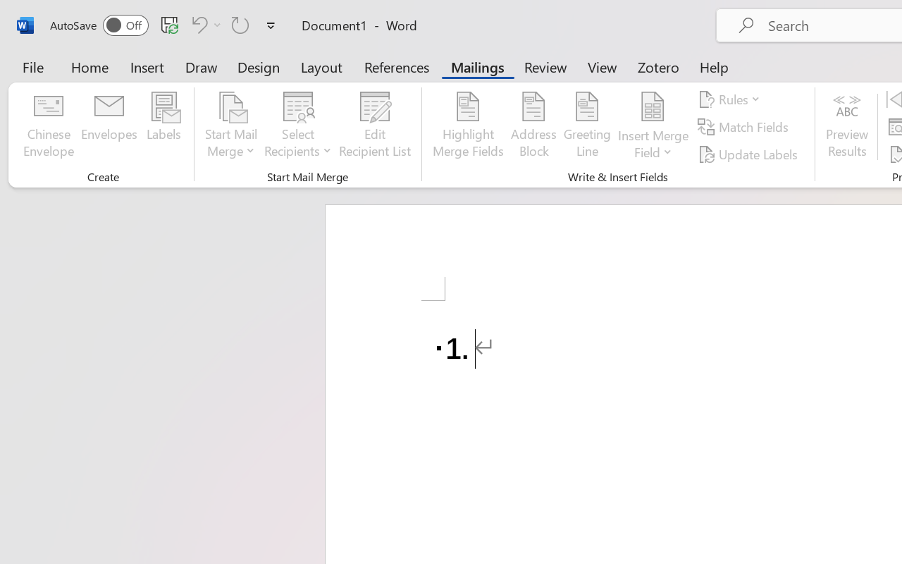 Image resolution: width=902 pixels, height=564 pixels. What do you see at coordinates (653, 107) in the screenshot?
I see `Insert Merge Field` at bounding box center [653, 107].